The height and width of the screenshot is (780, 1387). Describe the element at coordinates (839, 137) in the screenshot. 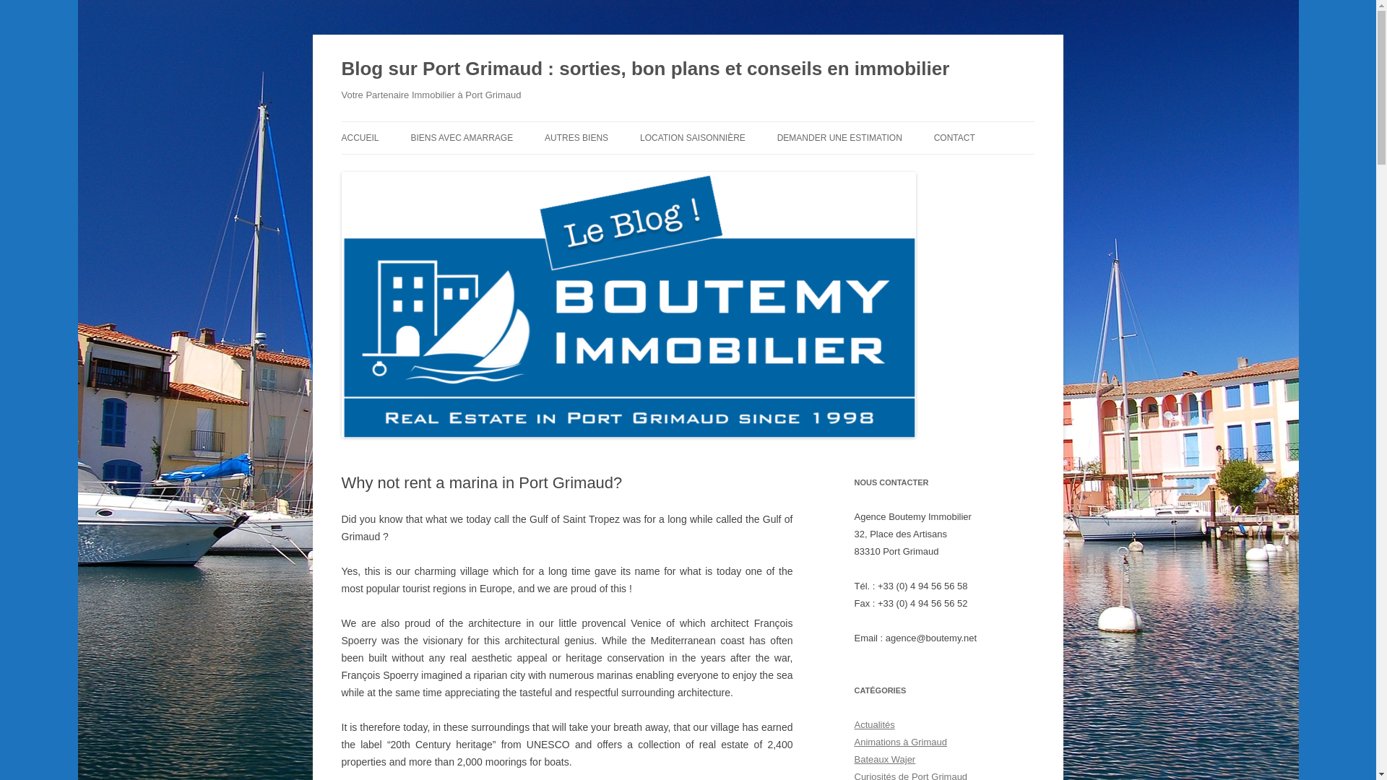

I see `DEMANDER UNE ESTIMATION` at that location.